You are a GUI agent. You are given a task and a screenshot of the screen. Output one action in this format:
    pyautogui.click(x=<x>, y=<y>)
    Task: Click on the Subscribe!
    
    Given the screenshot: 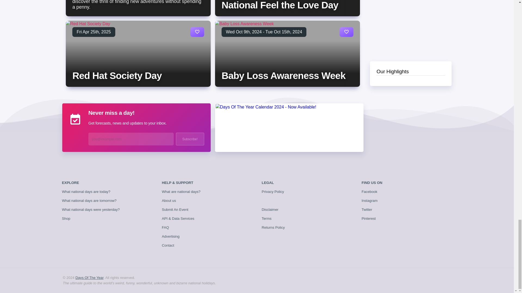 What is the action you would take?
    pyautogui.click(x=190, y=139)
    